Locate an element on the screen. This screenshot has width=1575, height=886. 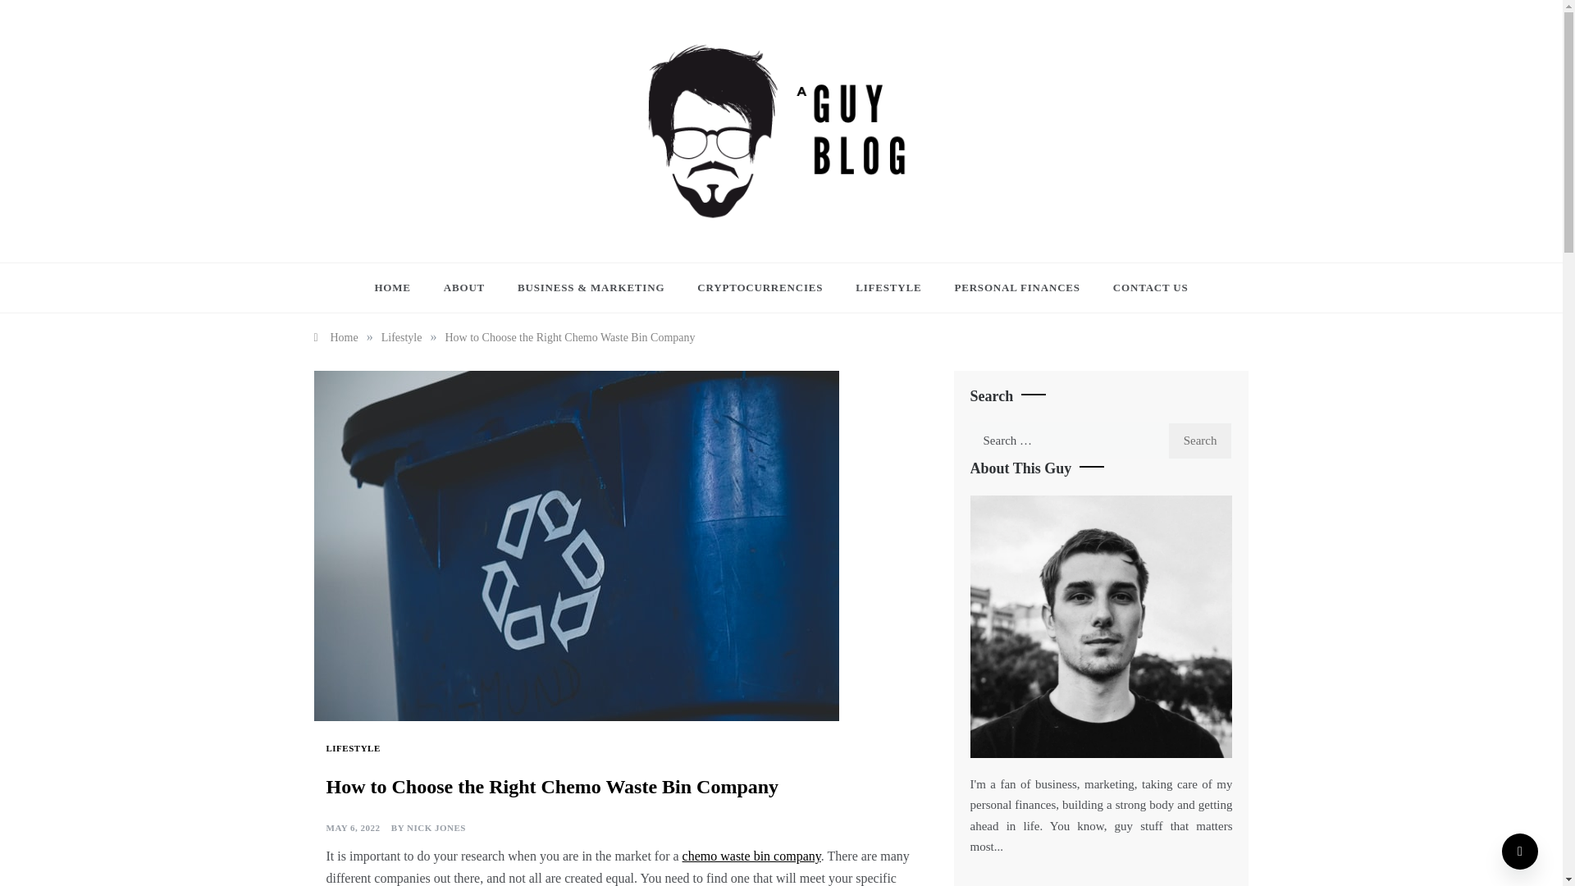
ABOUT is located at coordinates (463, 287).